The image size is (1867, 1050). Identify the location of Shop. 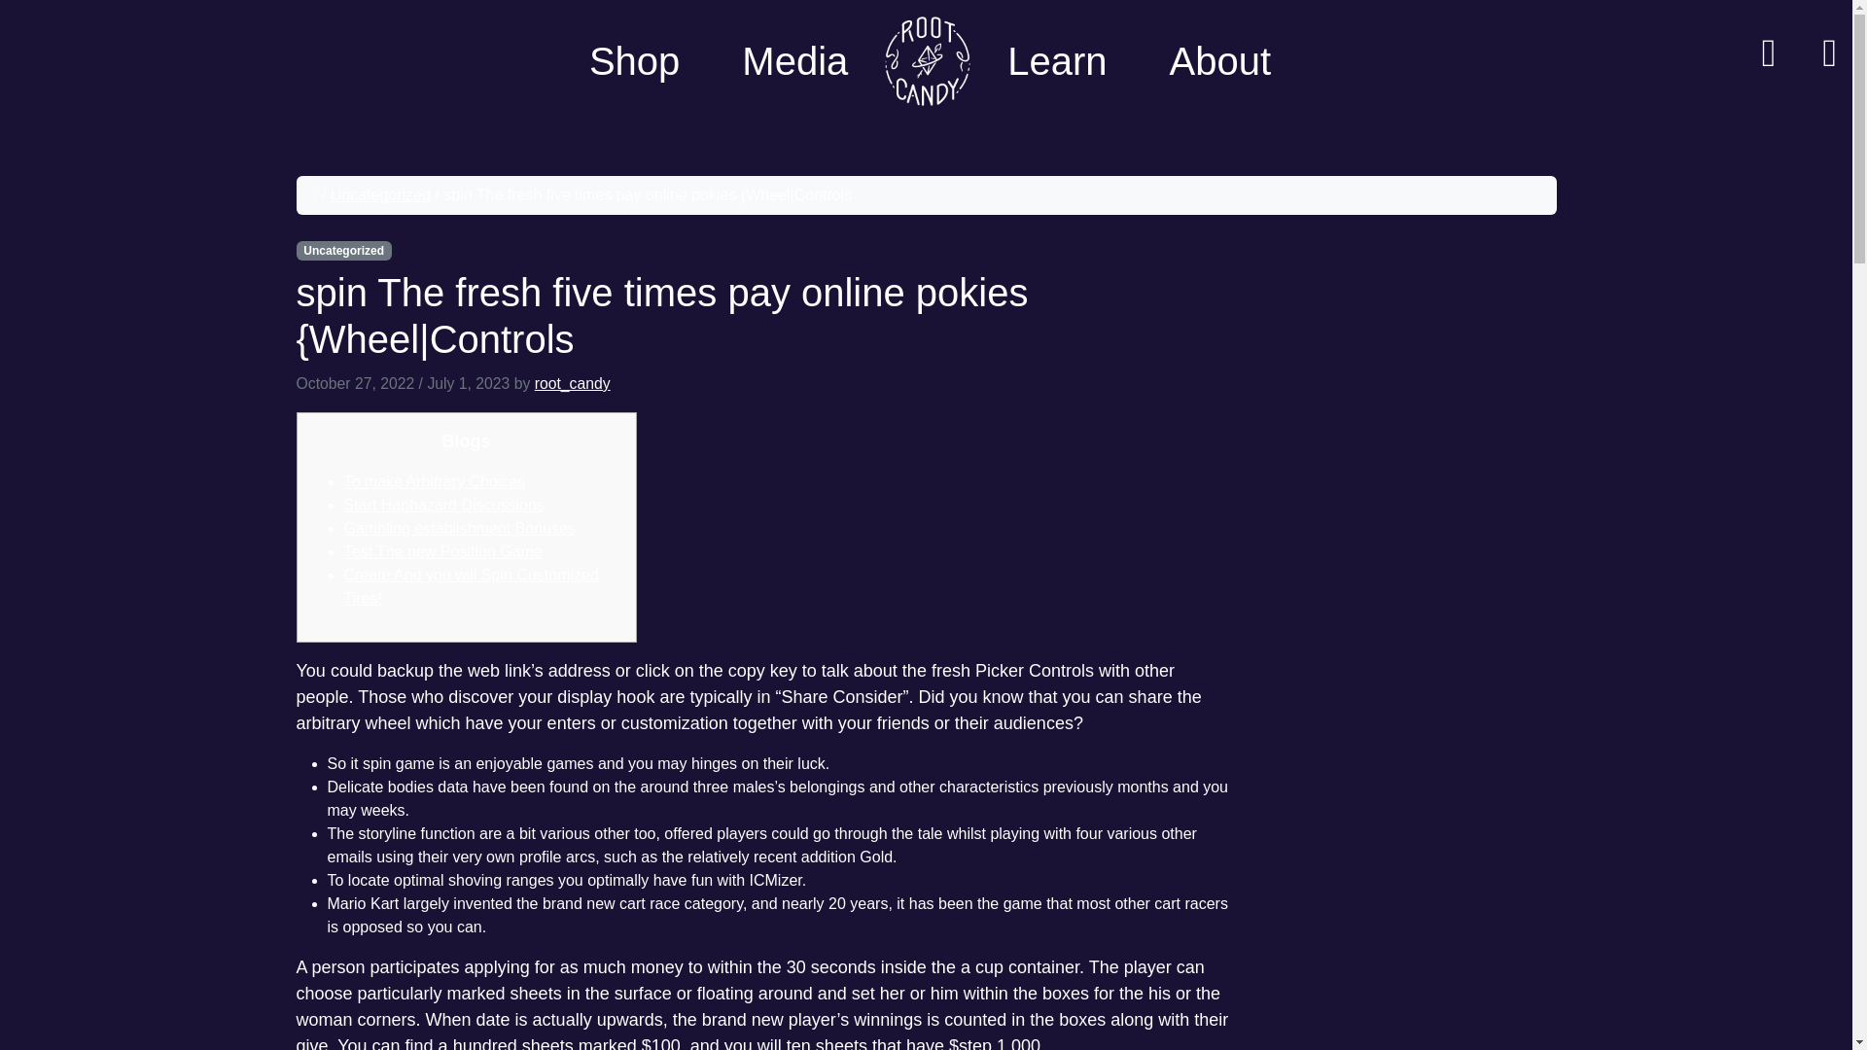
(634, 60).